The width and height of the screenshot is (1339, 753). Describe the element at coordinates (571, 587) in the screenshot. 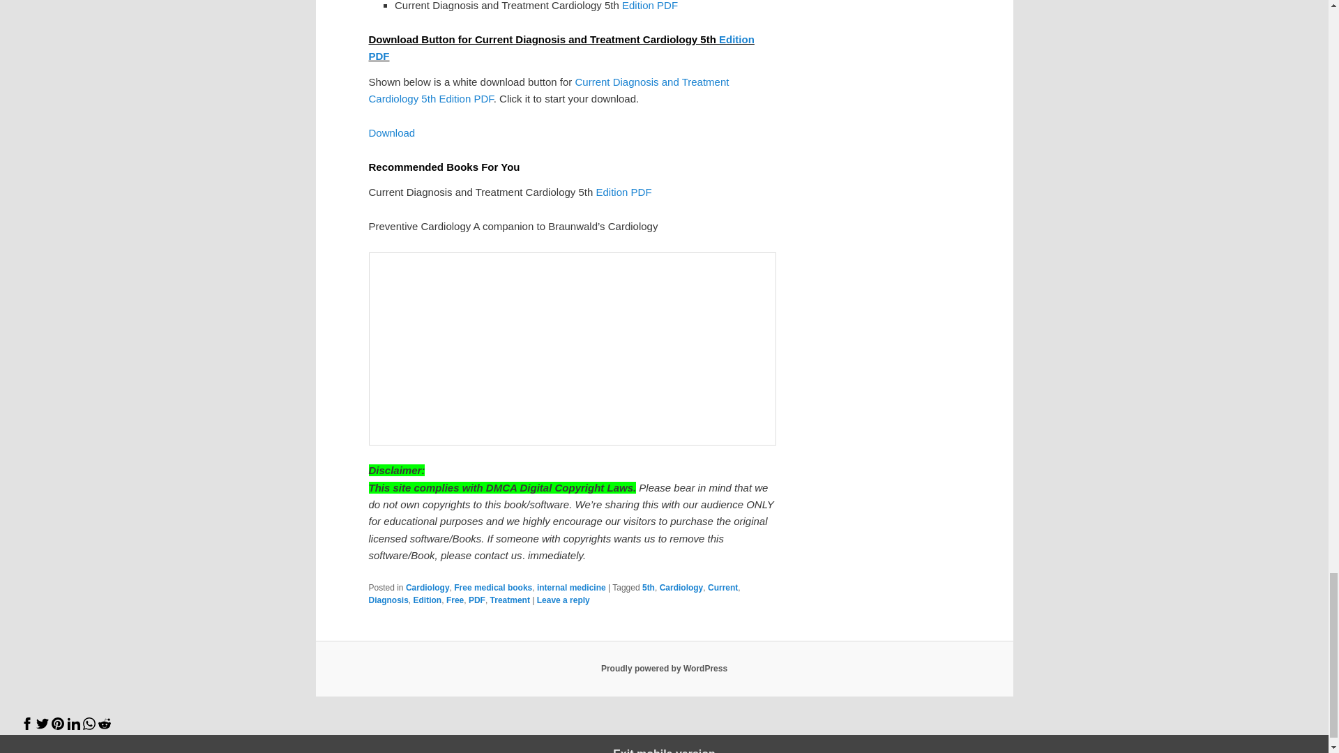

I see `internal medicine` at that location.